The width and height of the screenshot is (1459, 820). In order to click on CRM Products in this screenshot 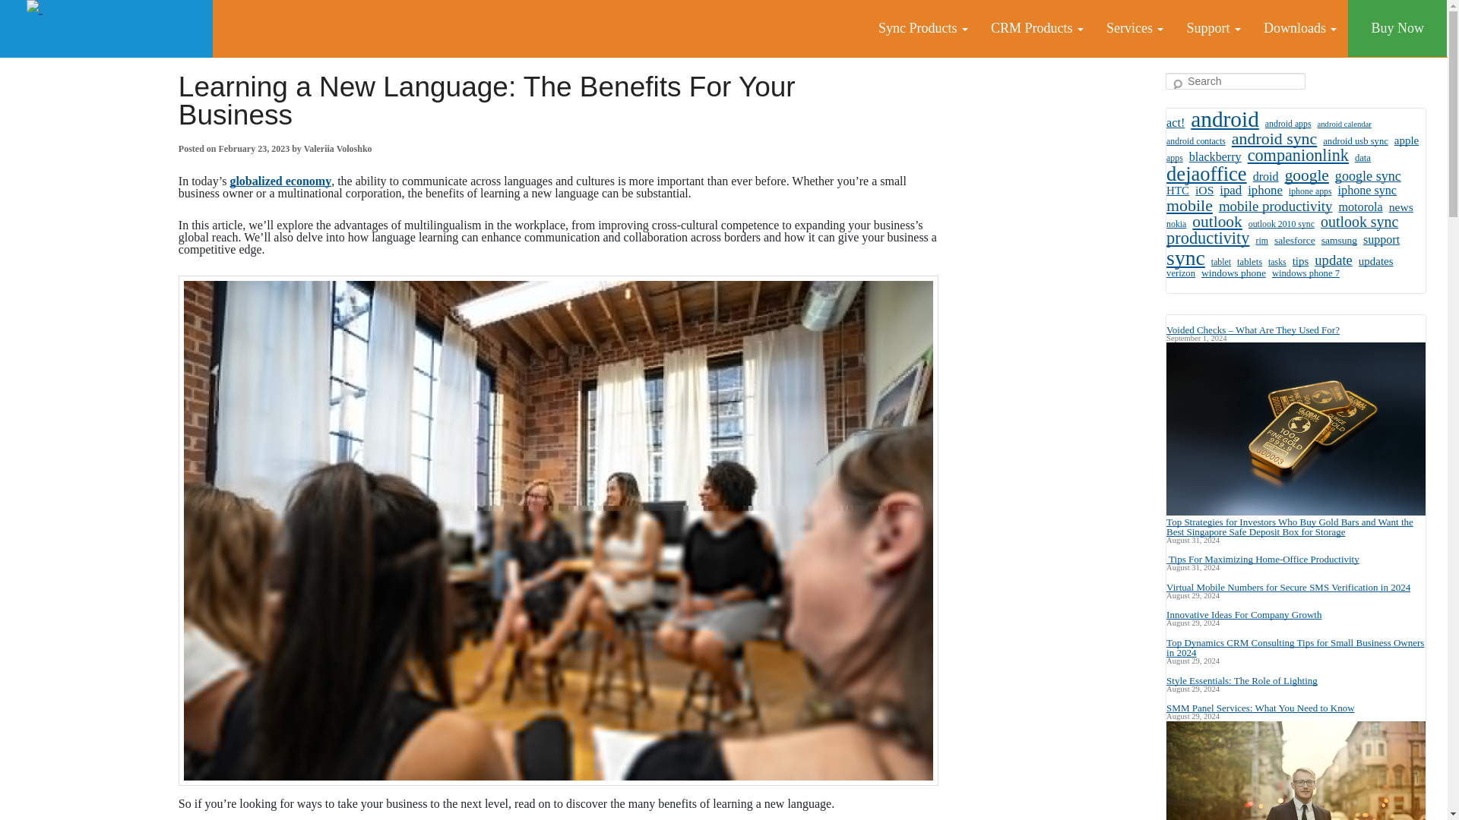, I will do `click(1036, 28)`.